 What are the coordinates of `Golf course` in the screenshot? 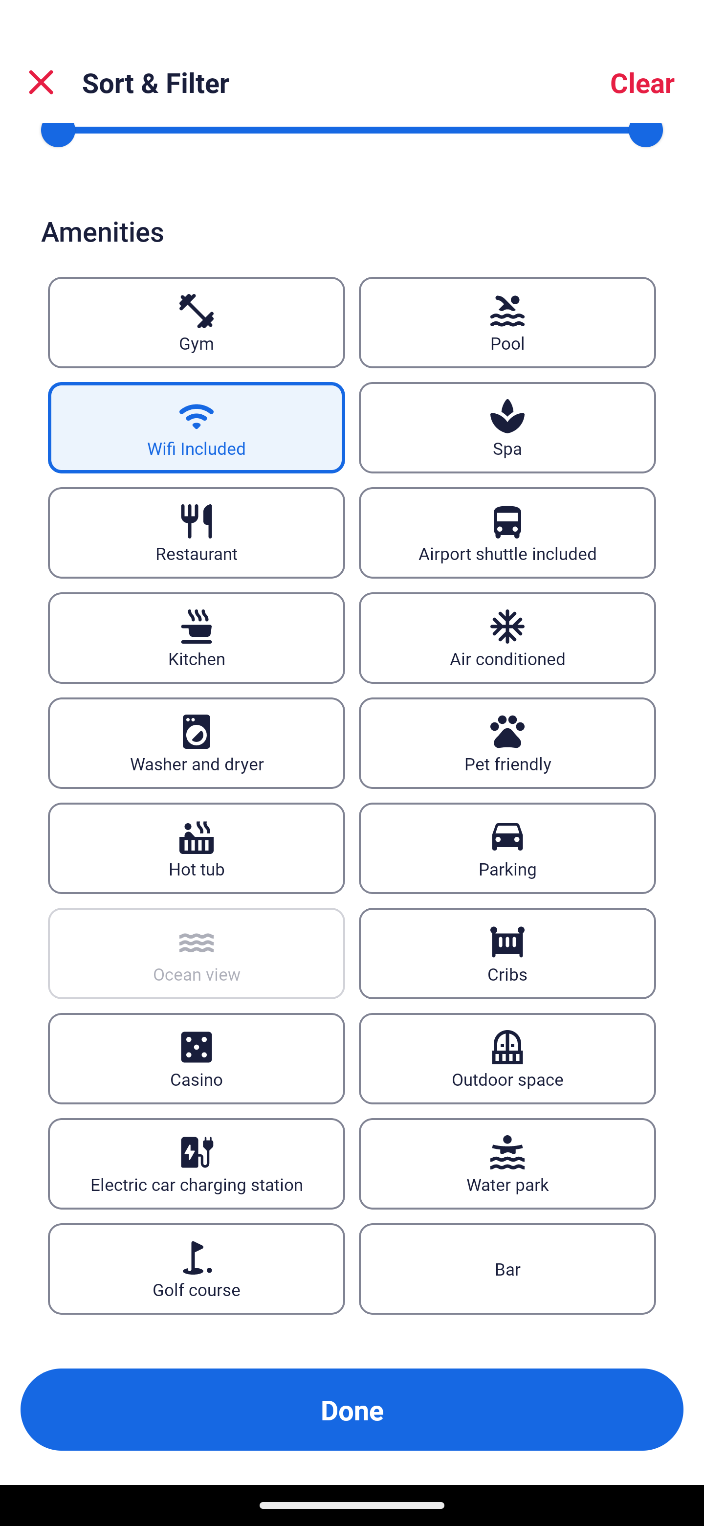 It's located at (196, 1270).